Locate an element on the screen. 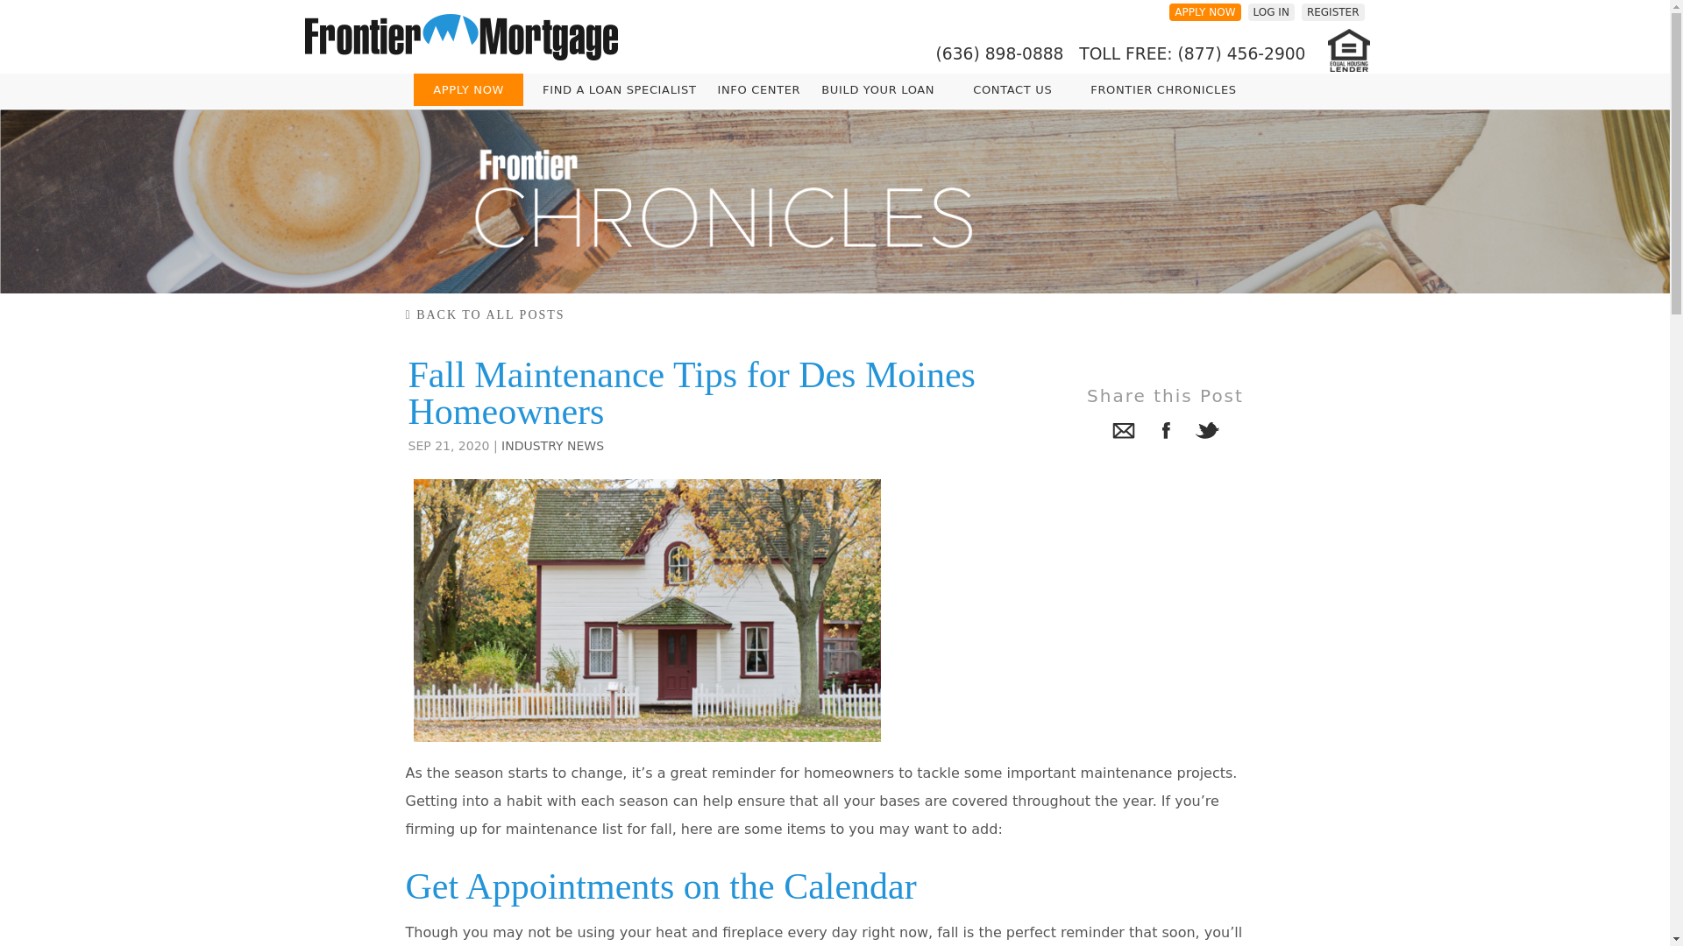 This screenshot has height=946, width=1683. FRONTIER CHRONICLES is located at coordinates (1163, 89).